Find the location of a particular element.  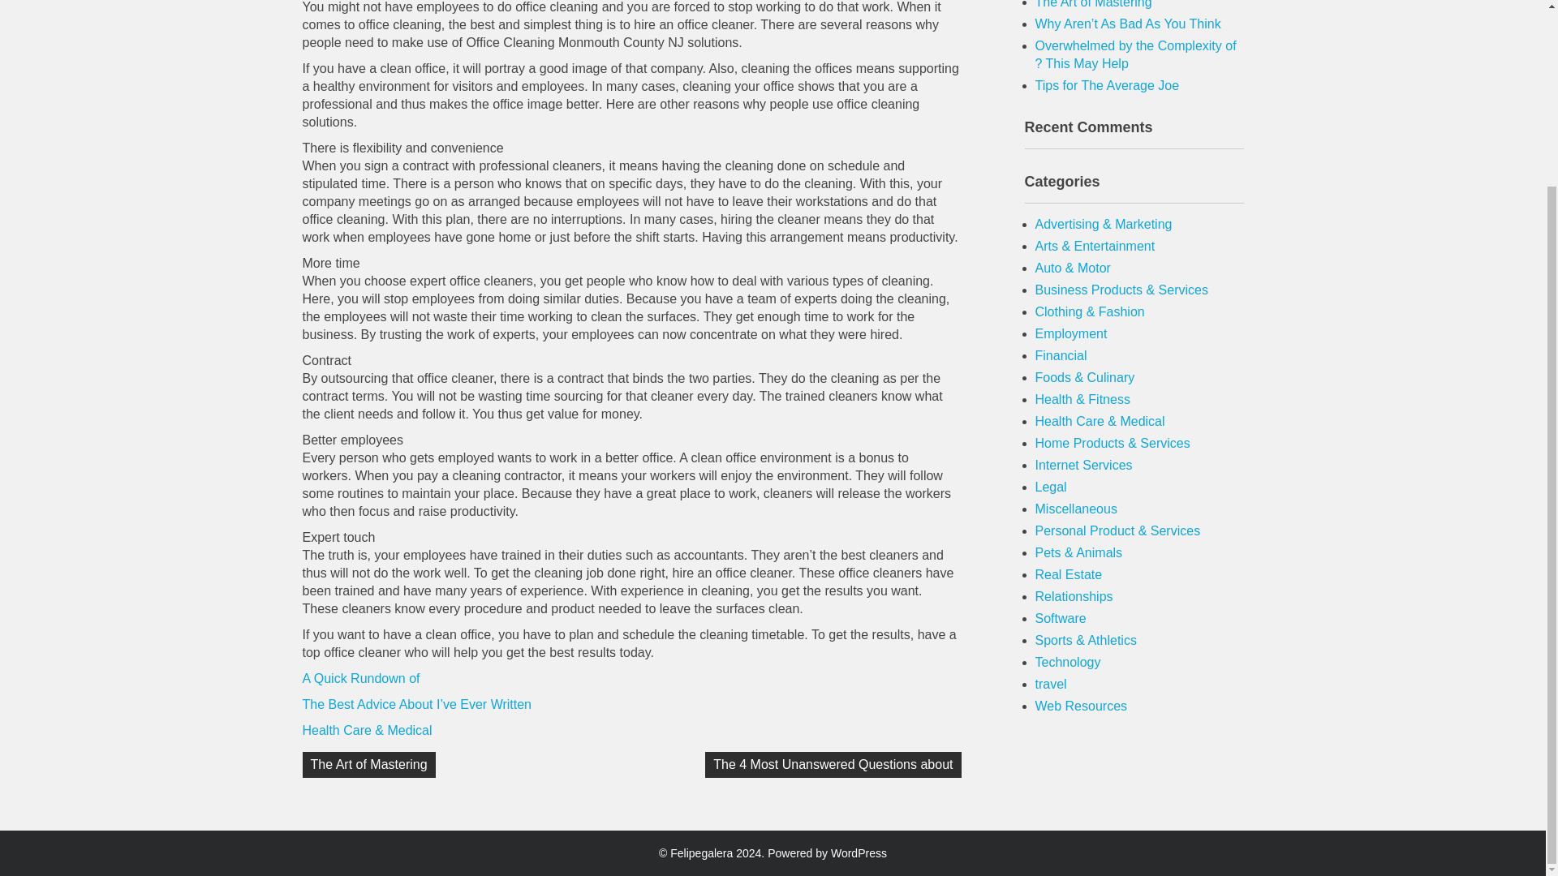

Employment is located at coordinates (1071, 333).